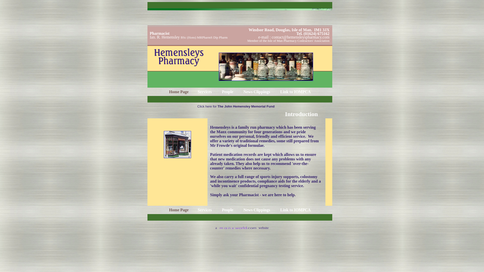 This screenshot has width=484, height=272. What do you see at coordinates (205, 210) in the screenshot?
I see `Services` at bounding box center [205, 210].